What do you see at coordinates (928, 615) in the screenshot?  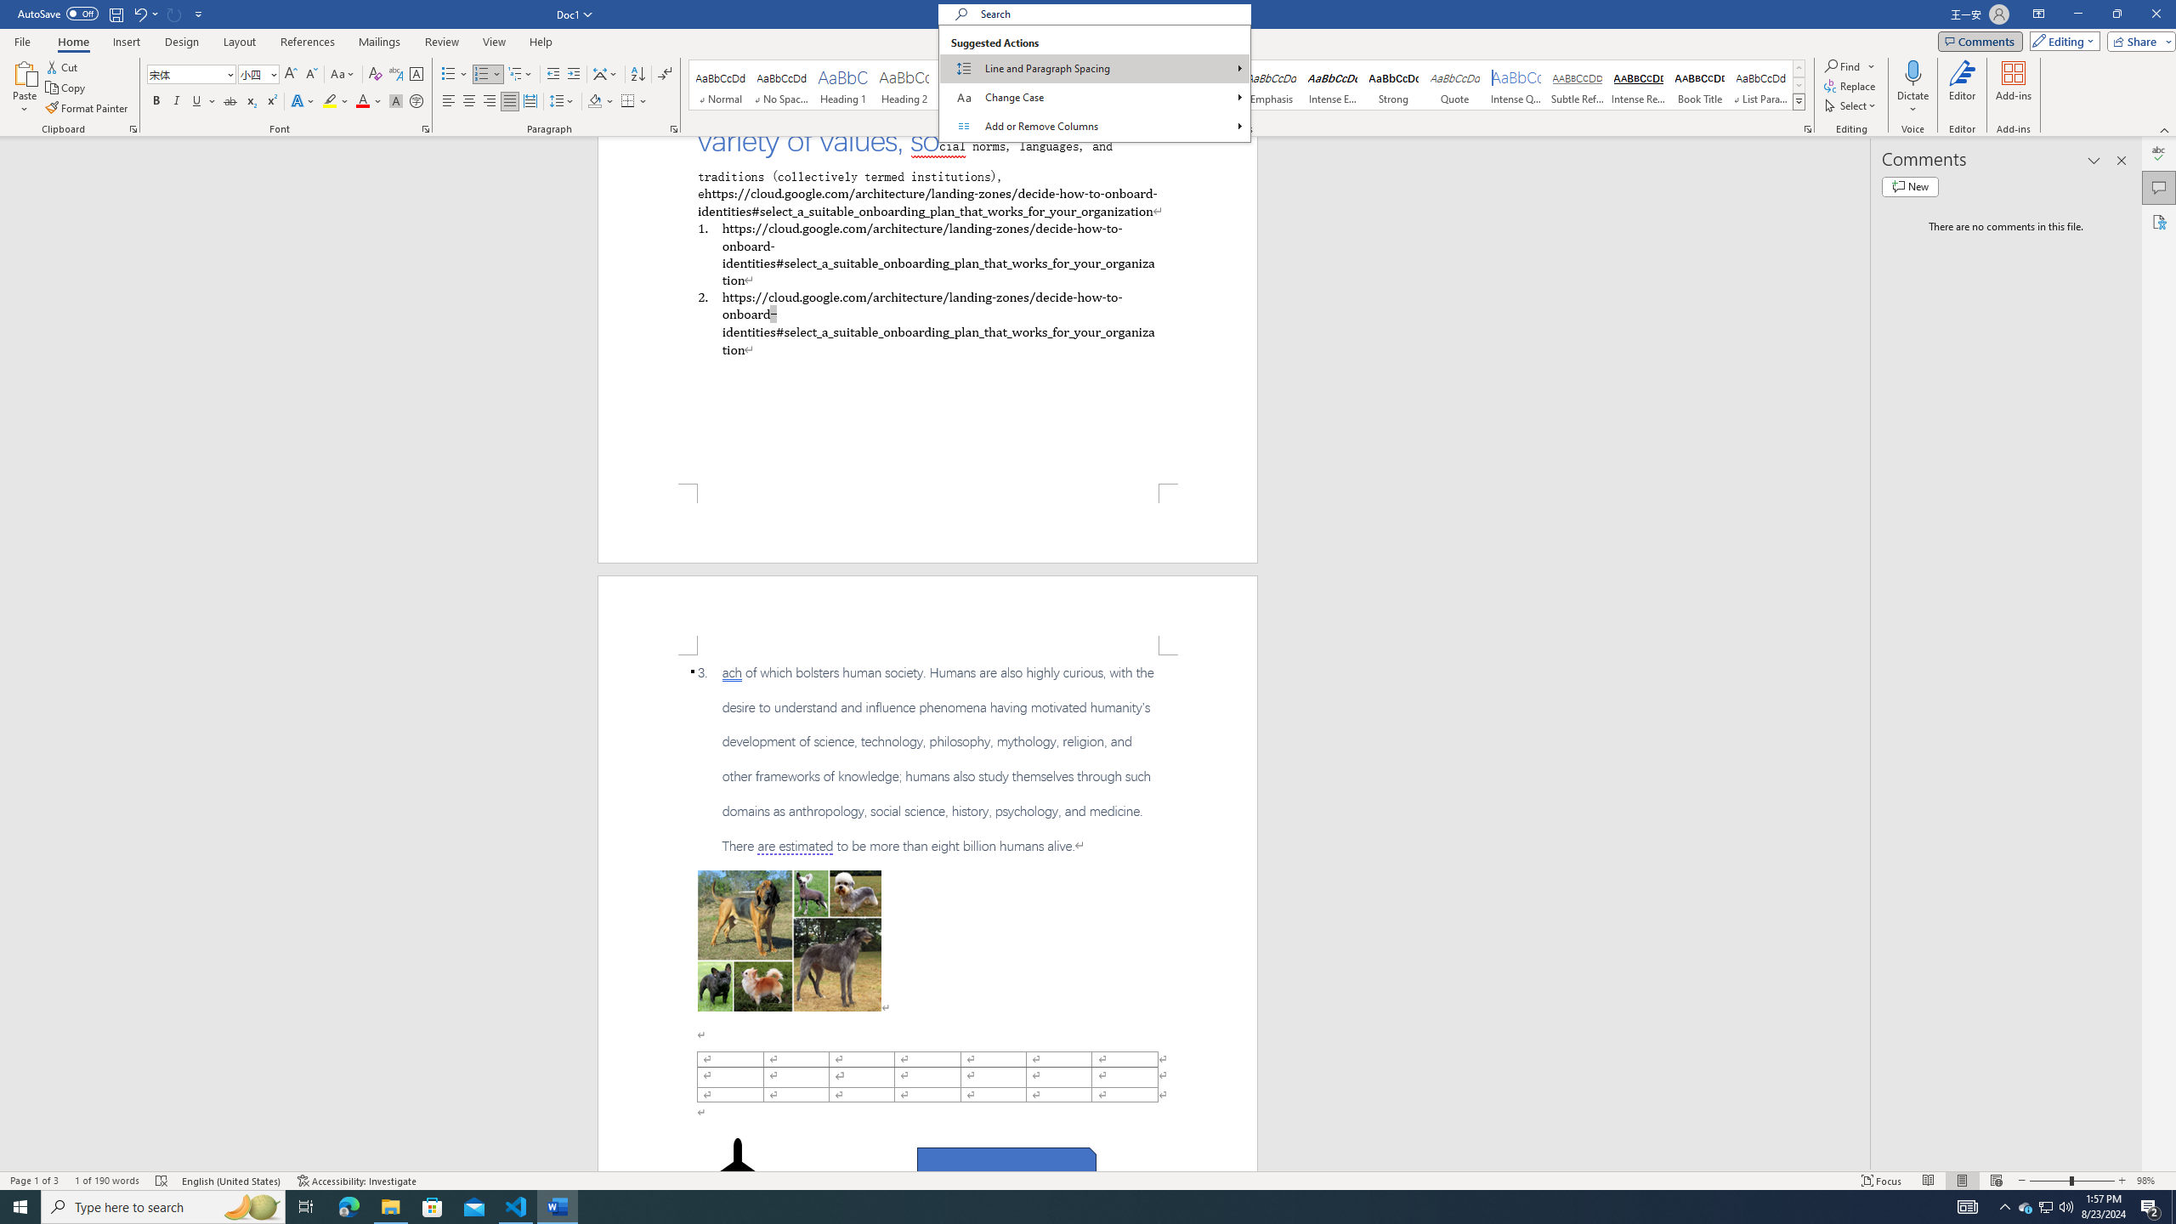 I see `Header -Section 1-` at bounding box center [928, 615].